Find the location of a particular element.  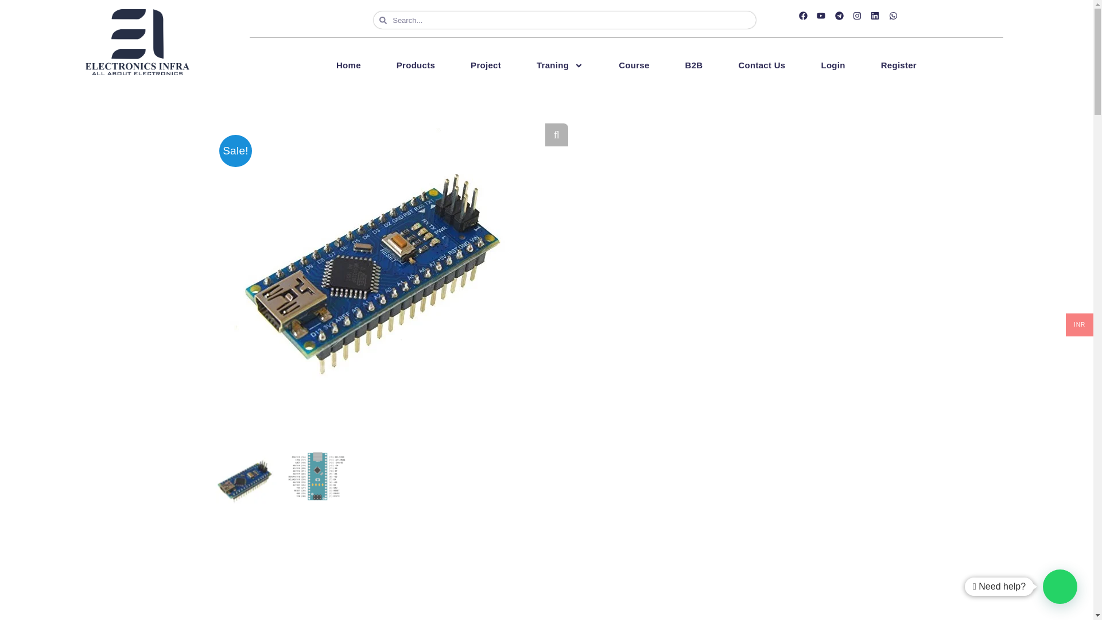

Contact Us is located at coordinates (761, 65).